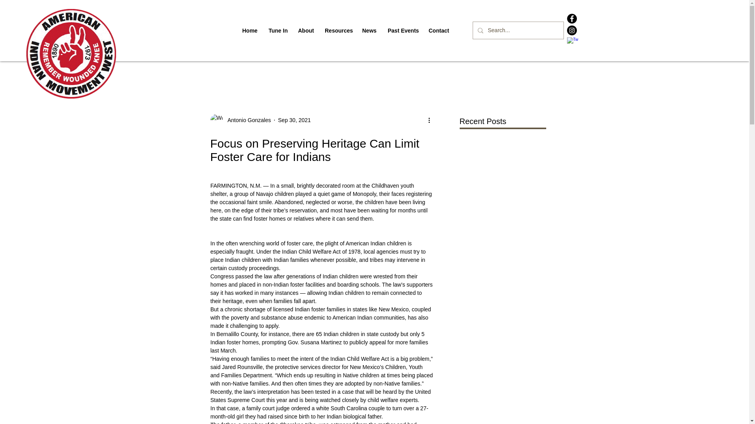  What do you see at coordinates (249, 31) in the screenshot?
I see `Home` at bounding box center [249, 31].